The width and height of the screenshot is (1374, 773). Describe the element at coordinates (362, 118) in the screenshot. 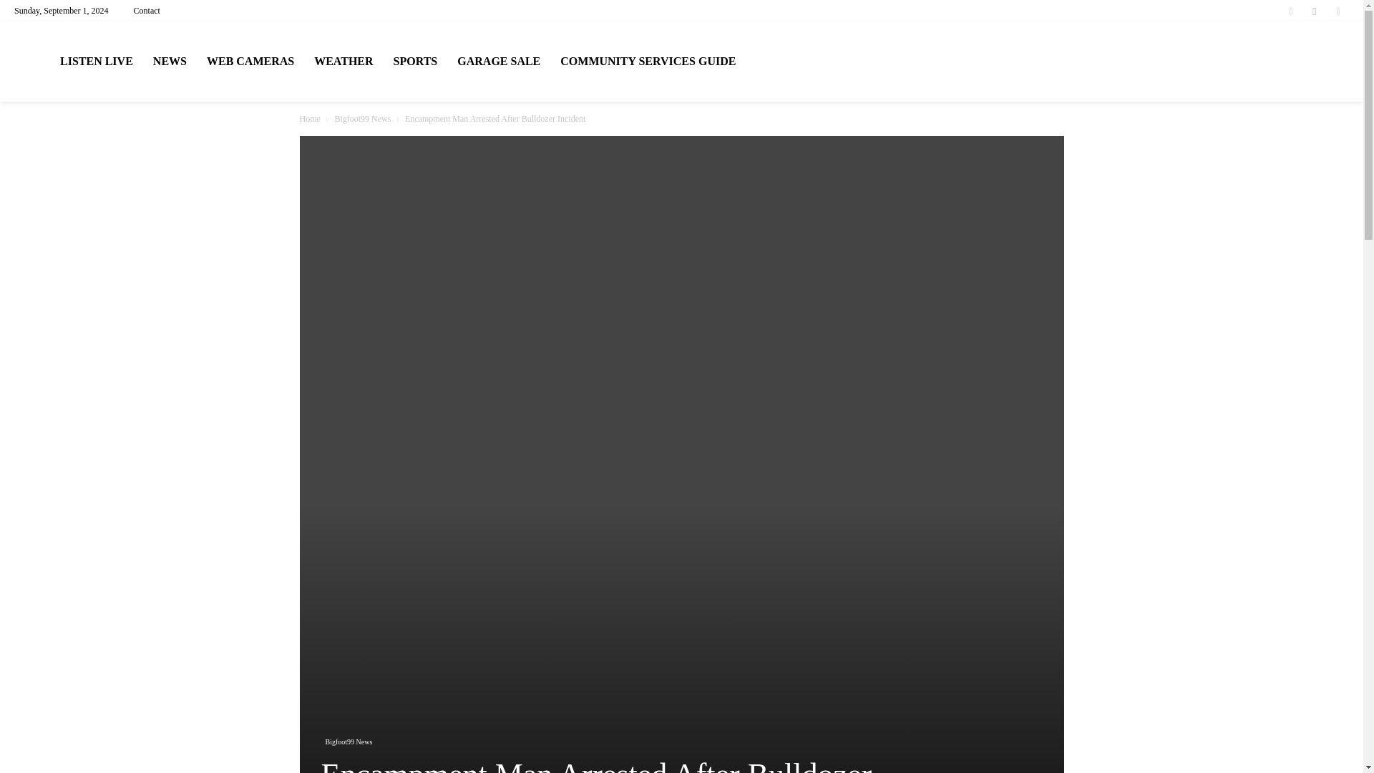

I see `View all posts in Bigfoot99 News` at that location.